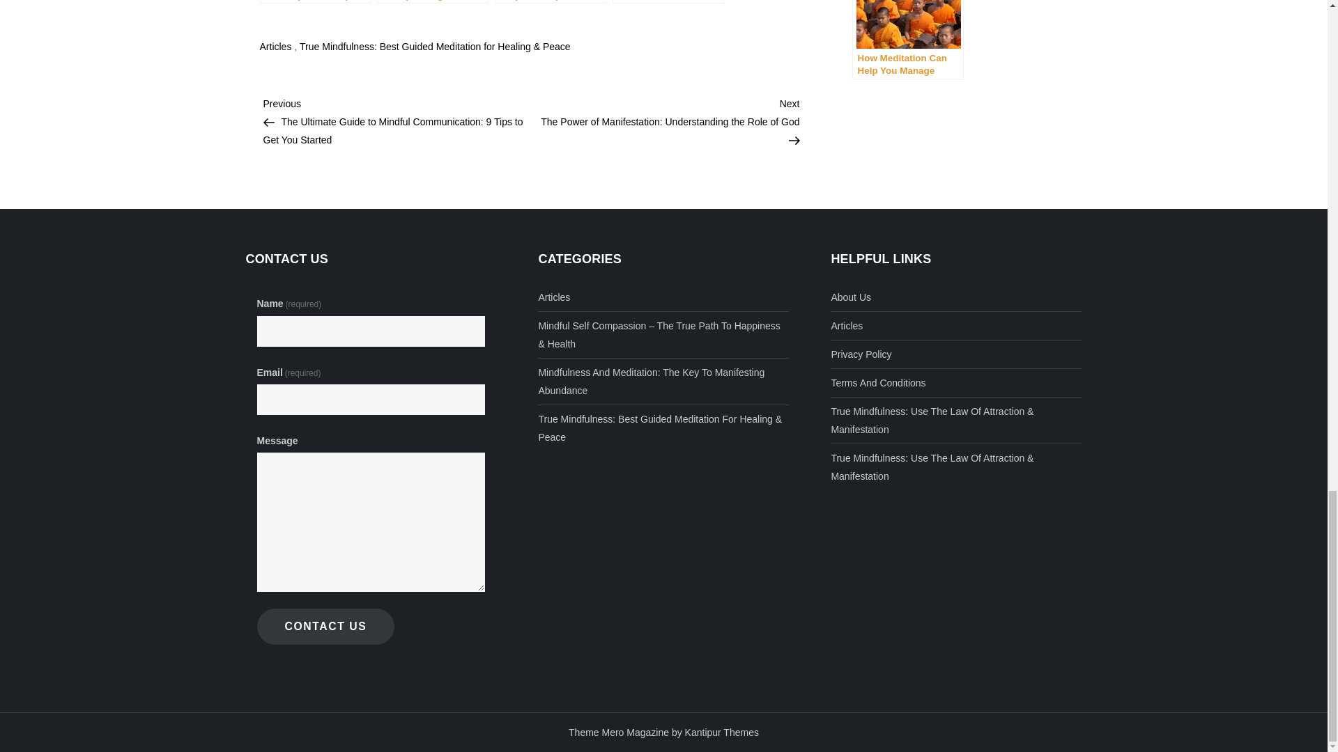 This screenshot has height=752, width=1338. I want to click on How Meditation Can Help You Manage Stress and Anxiety, so click(907, 40).